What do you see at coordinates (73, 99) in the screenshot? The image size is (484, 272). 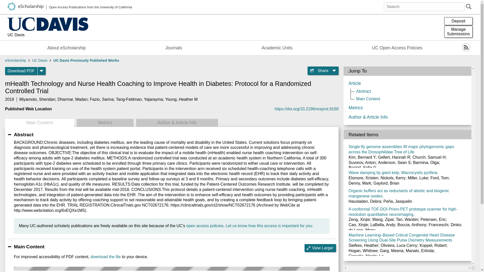 I see `Journals` at bounding box center [73, 99].